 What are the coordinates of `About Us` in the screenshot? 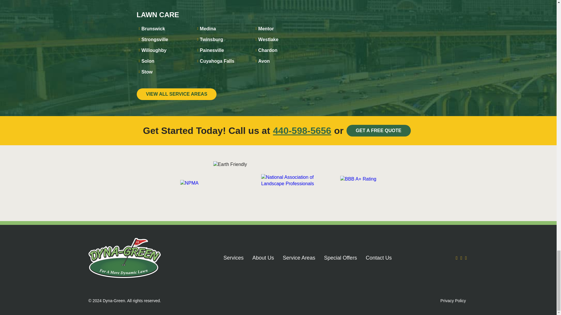 It's located at (263, 258).